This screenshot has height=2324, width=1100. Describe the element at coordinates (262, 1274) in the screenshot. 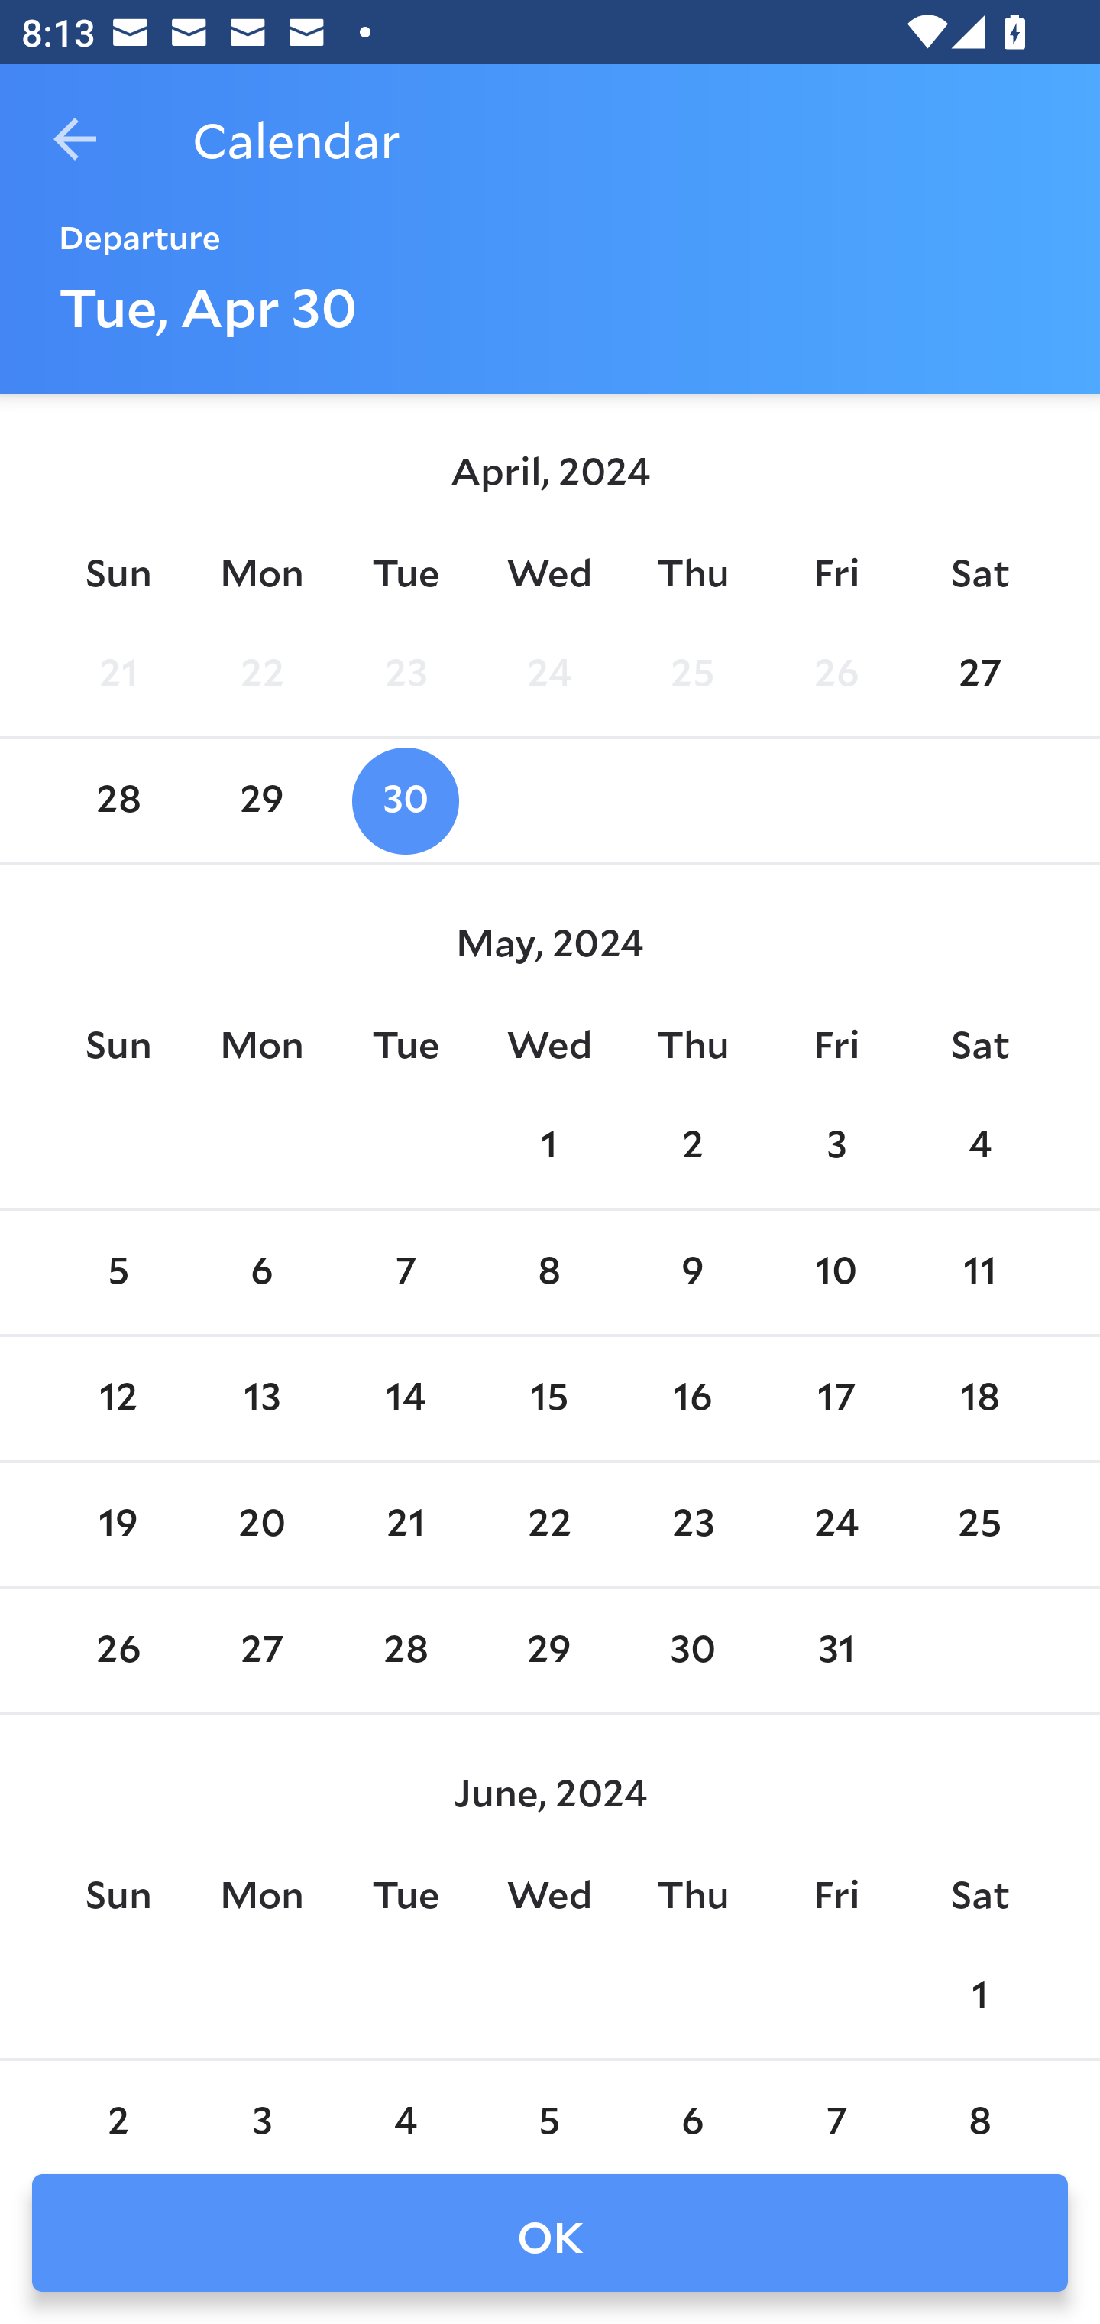

I see `6` at that location.